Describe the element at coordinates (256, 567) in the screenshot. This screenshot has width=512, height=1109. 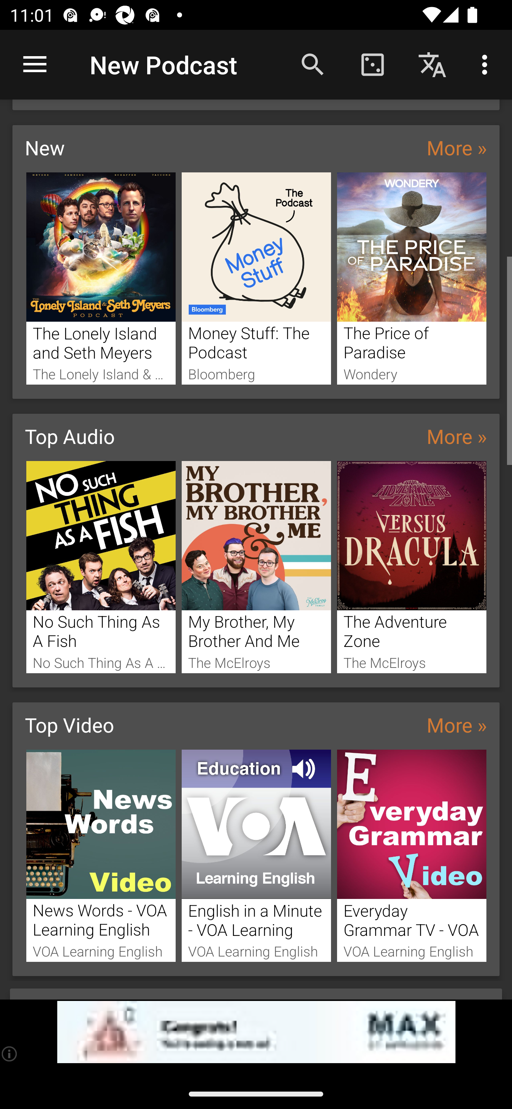
I see `My Brother, My Brother And Me The McElroys` at that location.